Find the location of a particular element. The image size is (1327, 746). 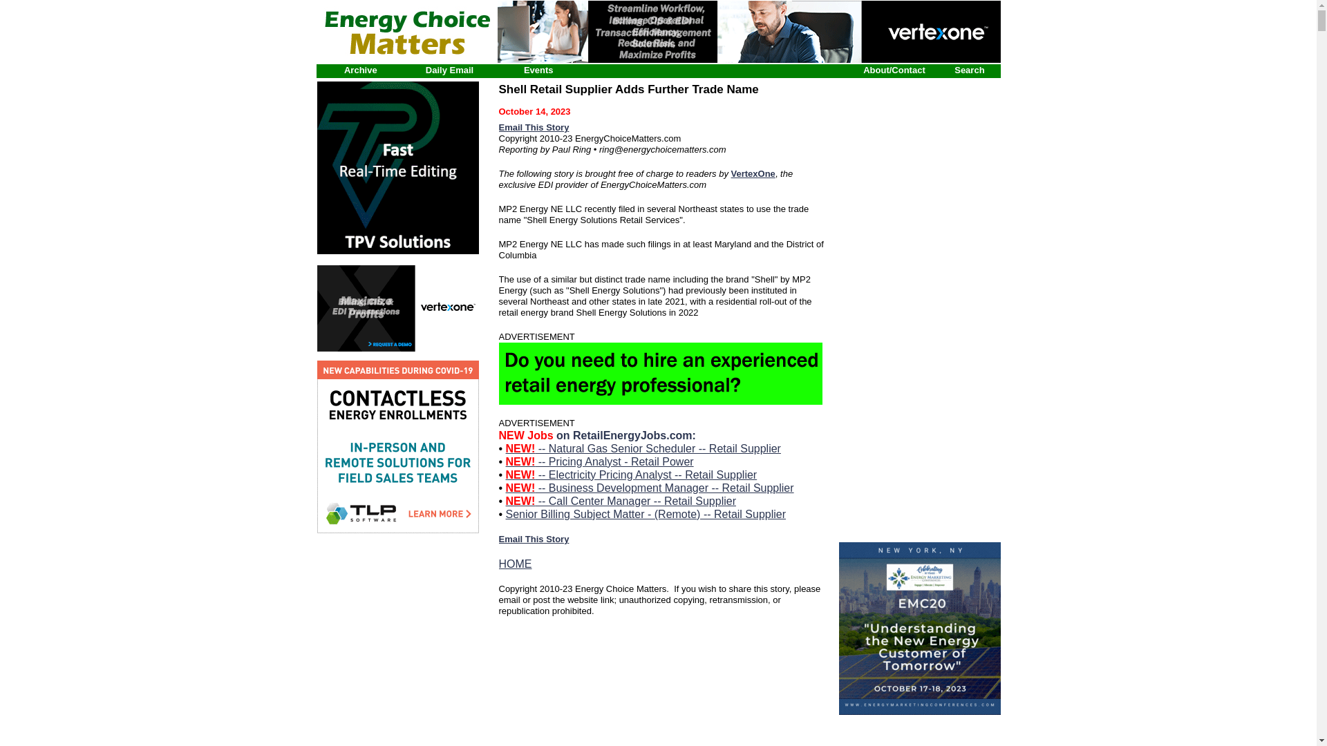

Daily Email is located at coordinates (449, 70).